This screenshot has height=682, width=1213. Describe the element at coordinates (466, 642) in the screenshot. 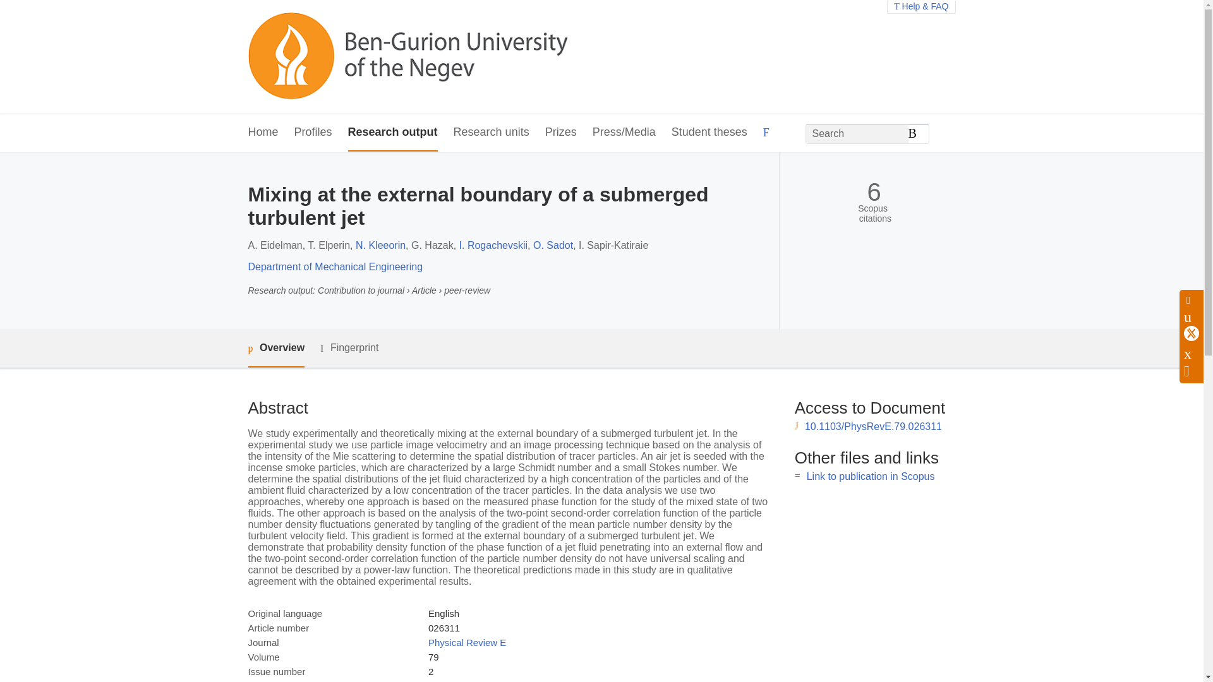

I see `Physical Review E` at that location.